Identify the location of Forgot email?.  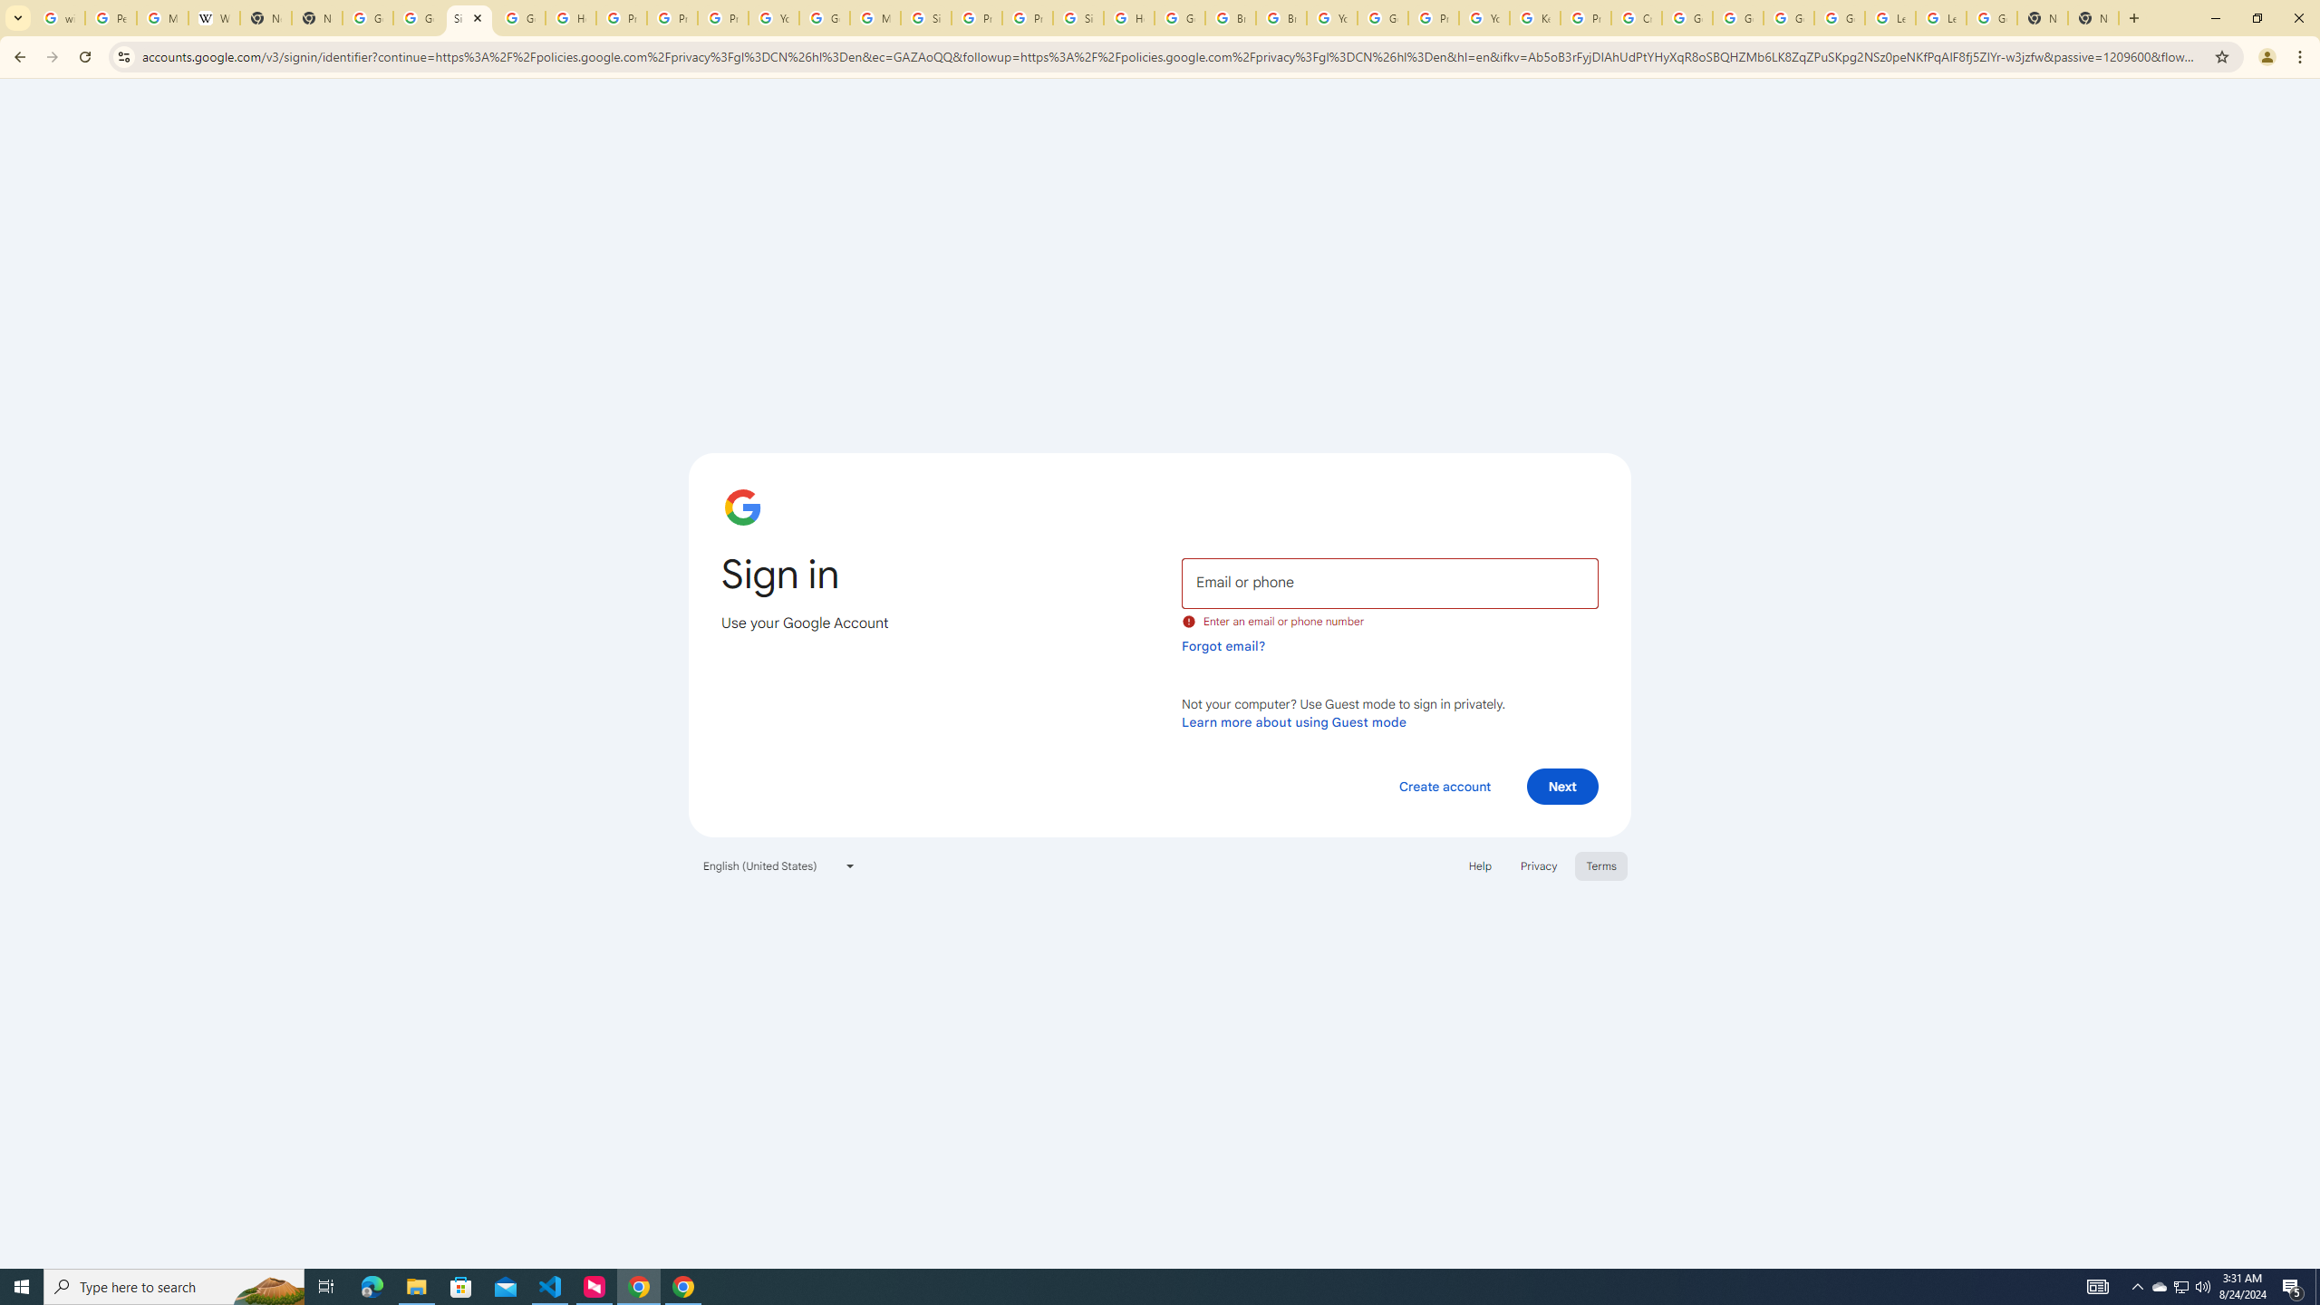
(1223, 645).